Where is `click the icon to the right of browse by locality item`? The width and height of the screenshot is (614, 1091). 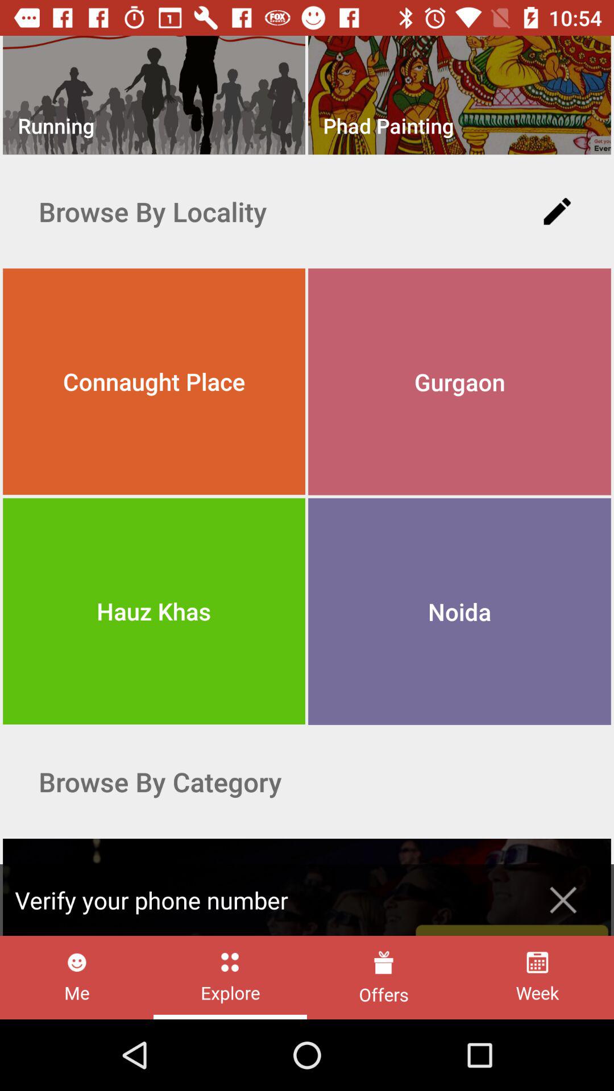
click the icon to the right of browse by locality item is located at coordinates (557, 211).